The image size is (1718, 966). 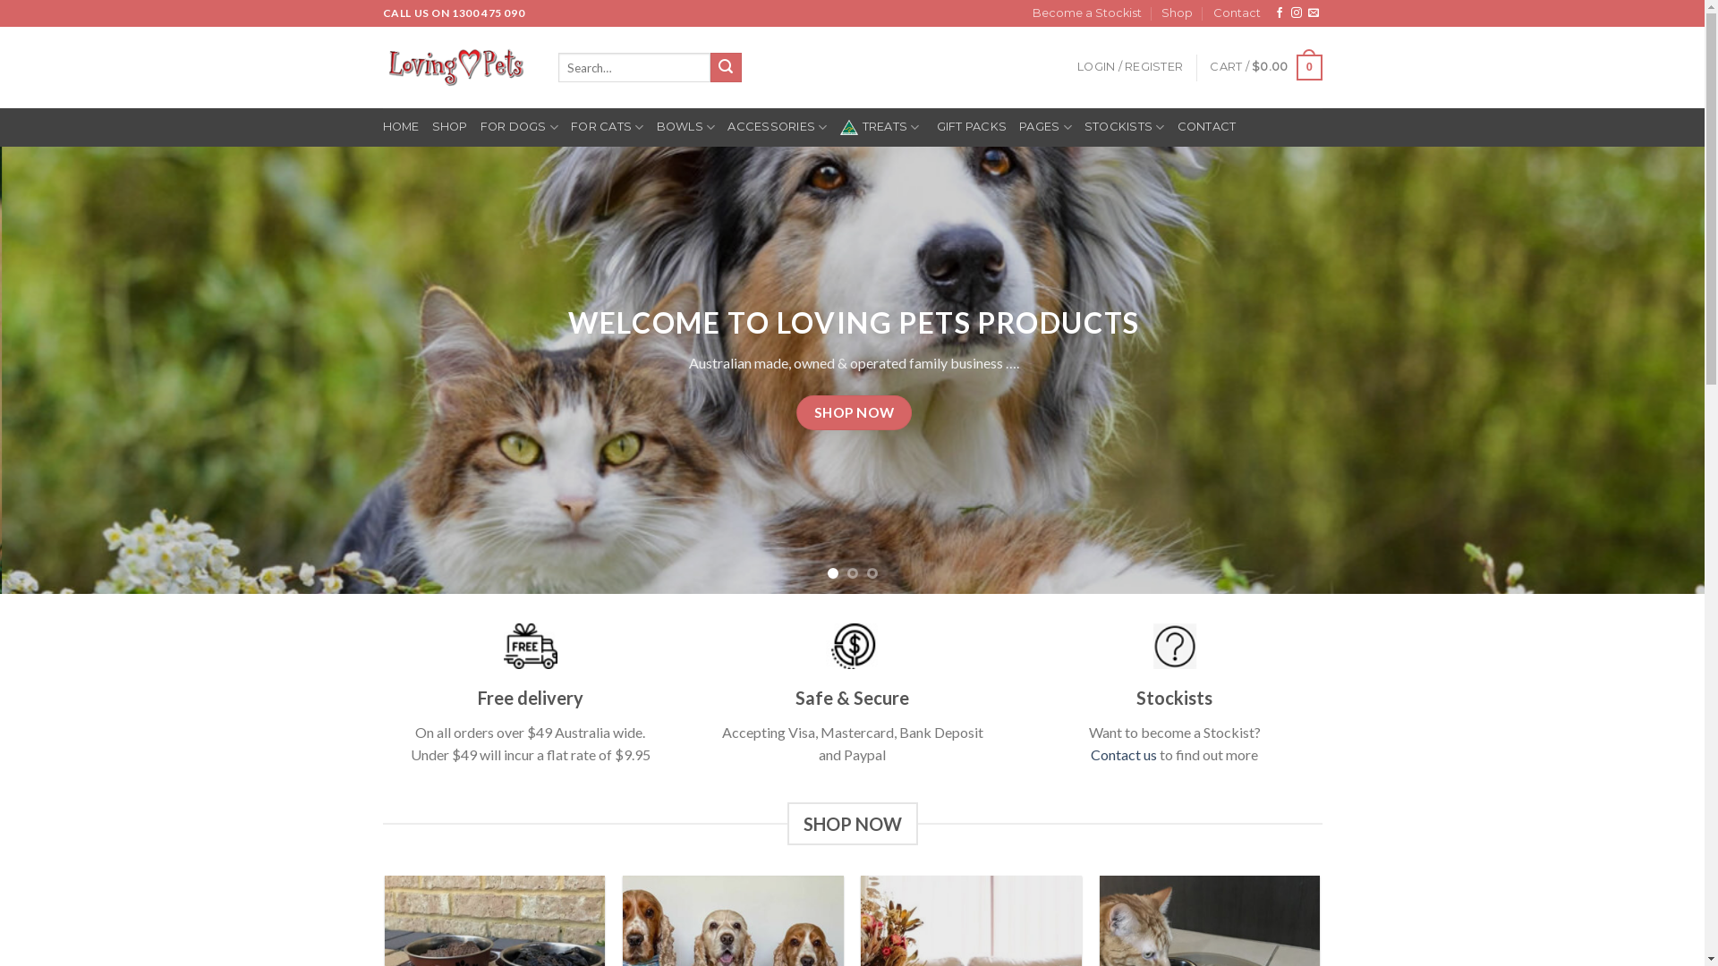 What do you see at coordinates (1297, 13) in the screenshot?
I see `Follow on Instagram` at bounding box center [1297, 13].